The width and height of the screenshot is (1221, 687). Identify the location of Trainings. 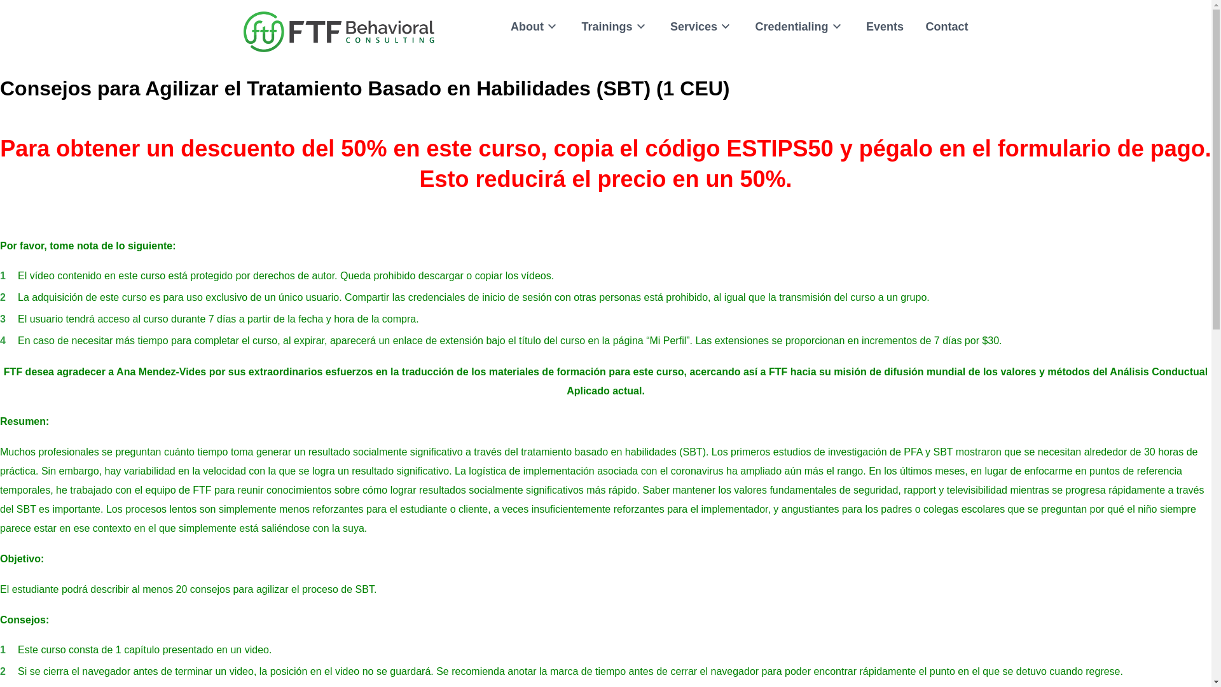
(615, 27).